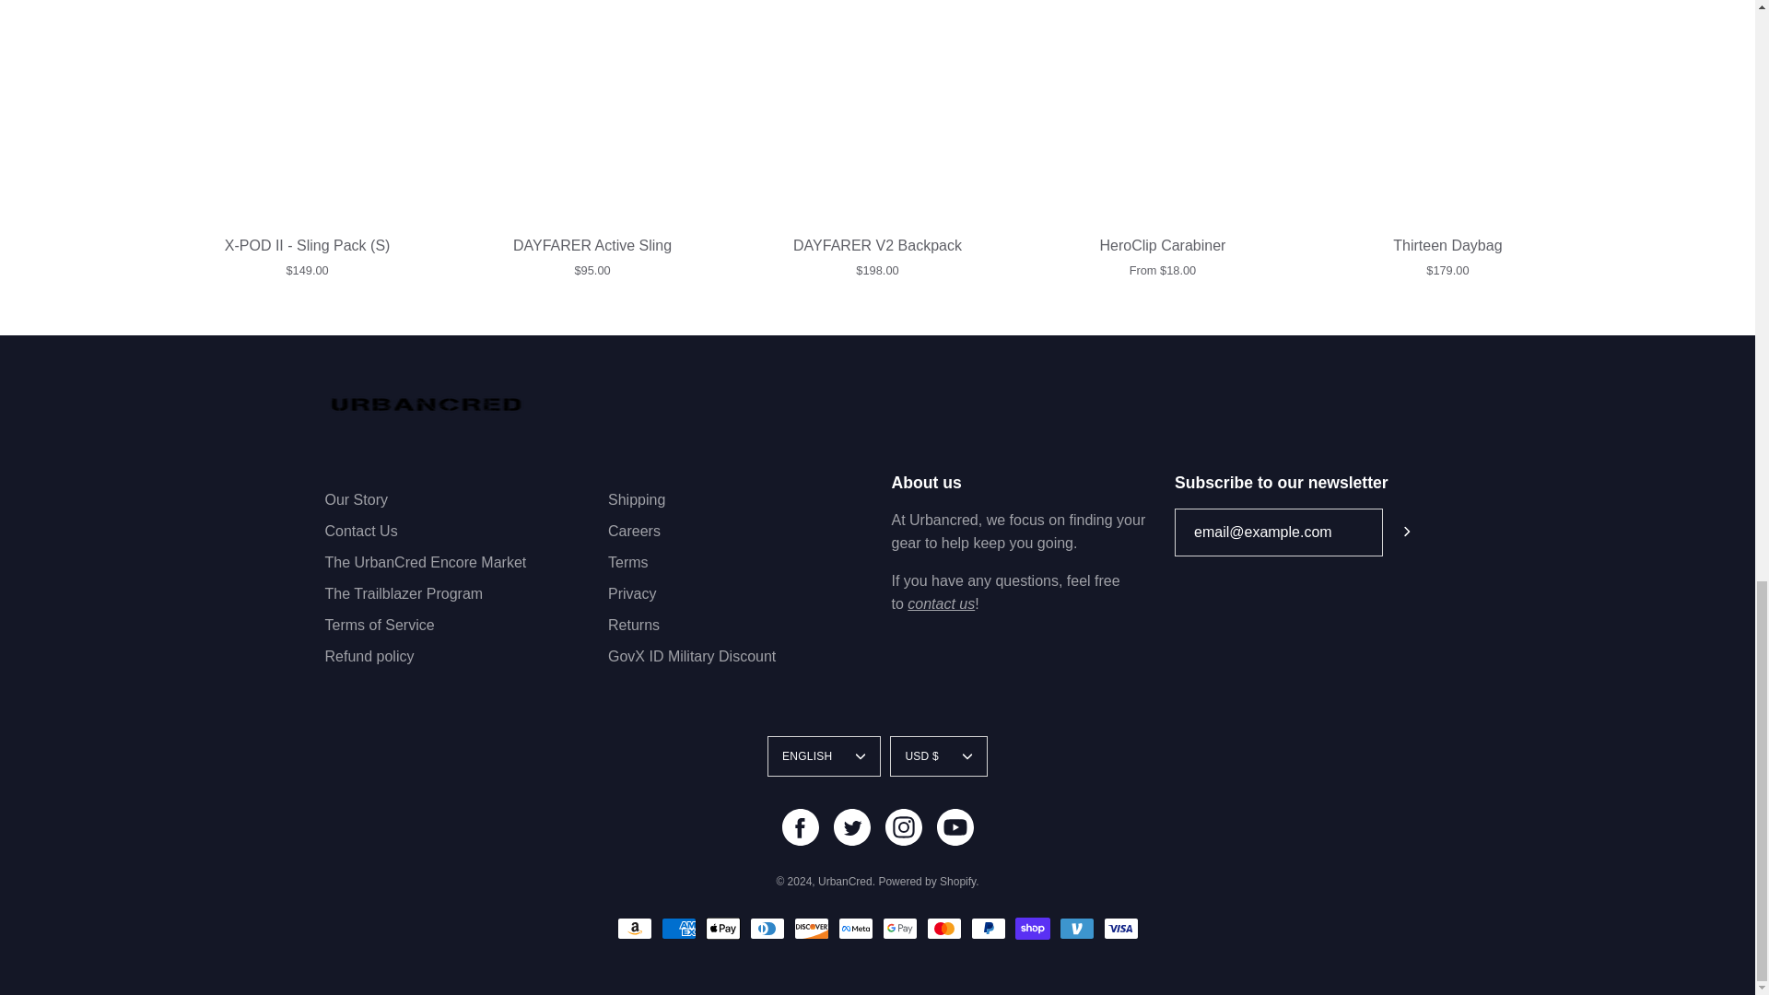 The height and width of the screenshot is (995, 1769). What do you see at coordinates (903, 827) in the screenshot?
I see `View UrbanCred on Instagram` at bounding box center [903, 827].